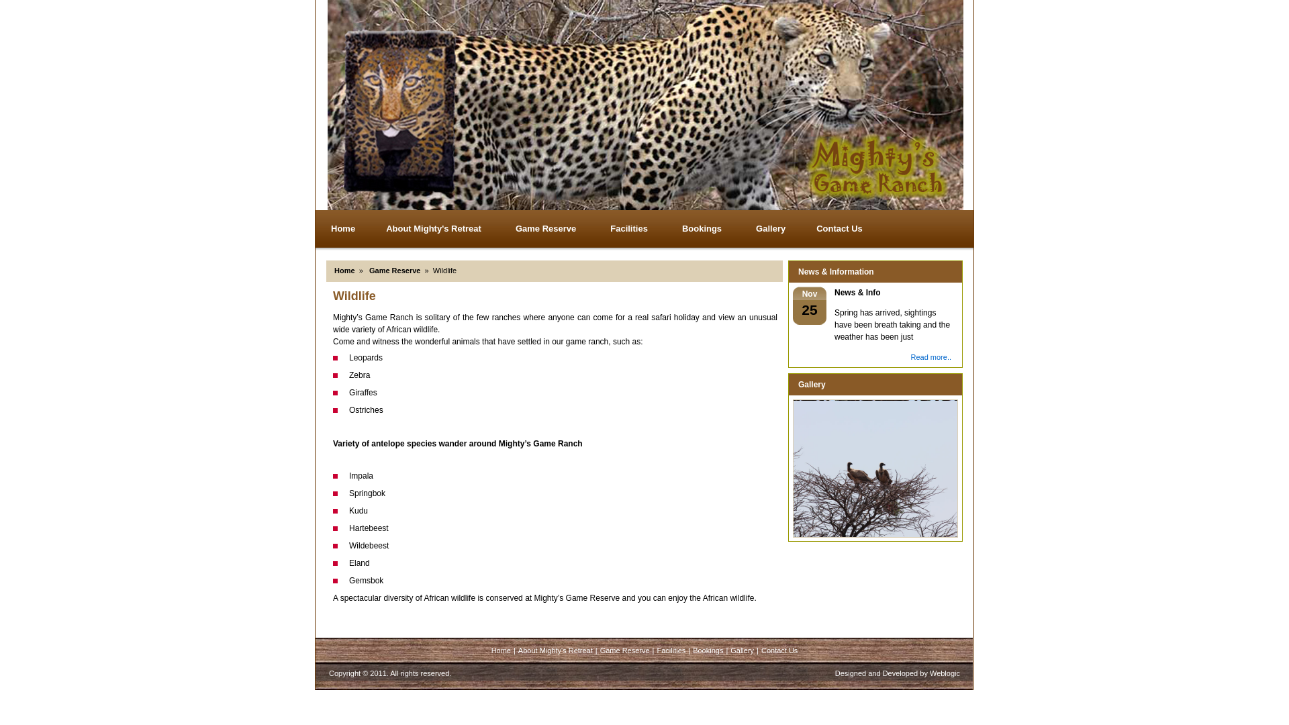  I want to click on Game Reserve, so click(395, 273).